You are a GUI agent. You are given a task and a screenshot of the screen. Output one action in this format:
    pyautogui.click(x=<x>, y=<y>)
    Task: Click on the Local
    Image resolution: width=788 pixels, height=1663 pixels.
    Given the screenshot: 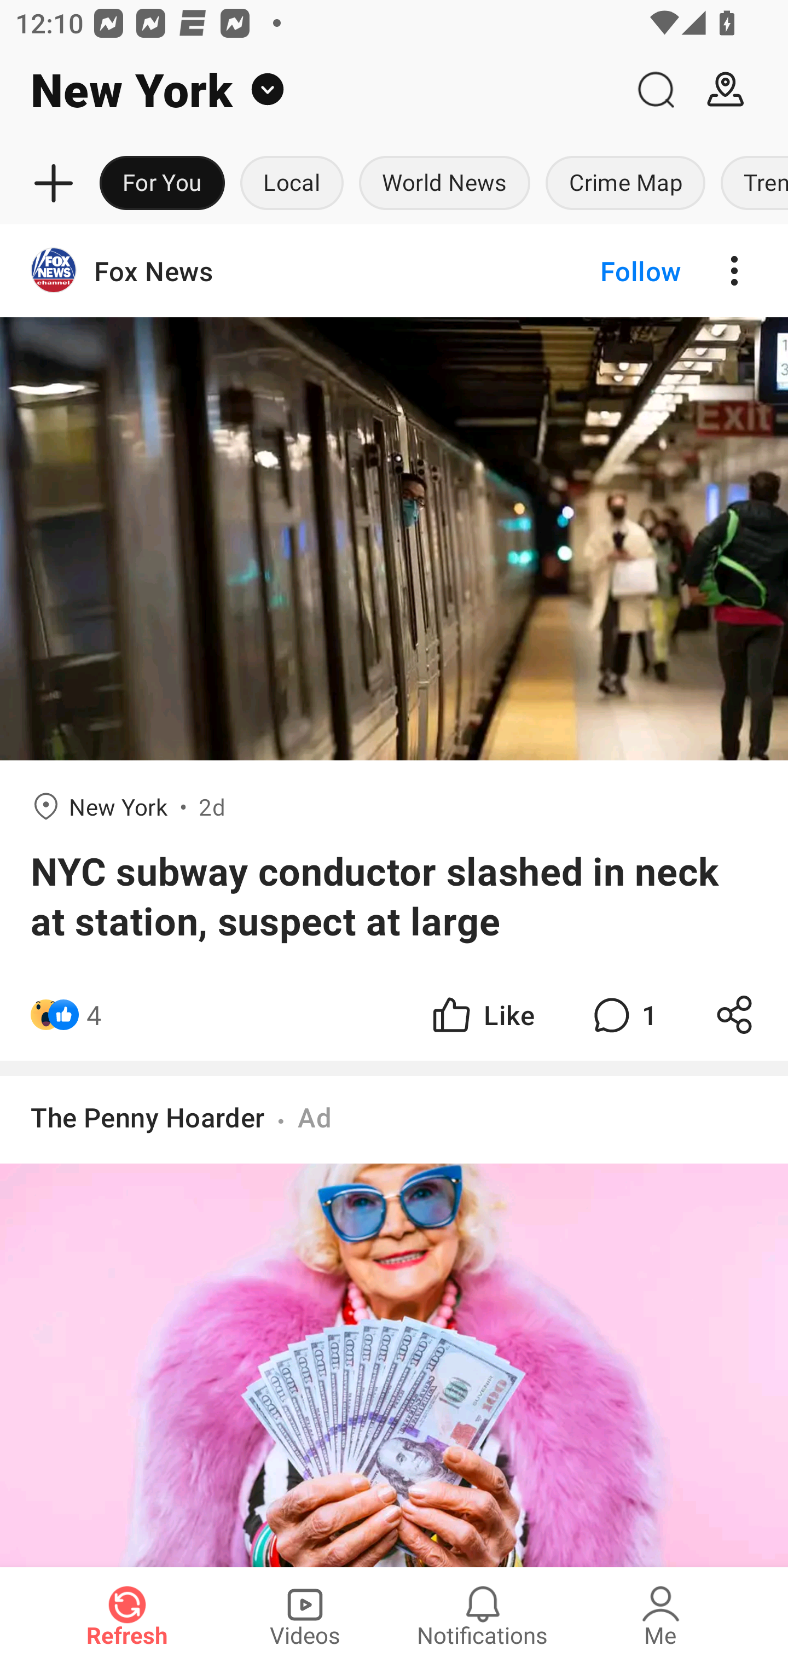 What is the action you would take?
    pyautogui.click(x=292, y=184)
    